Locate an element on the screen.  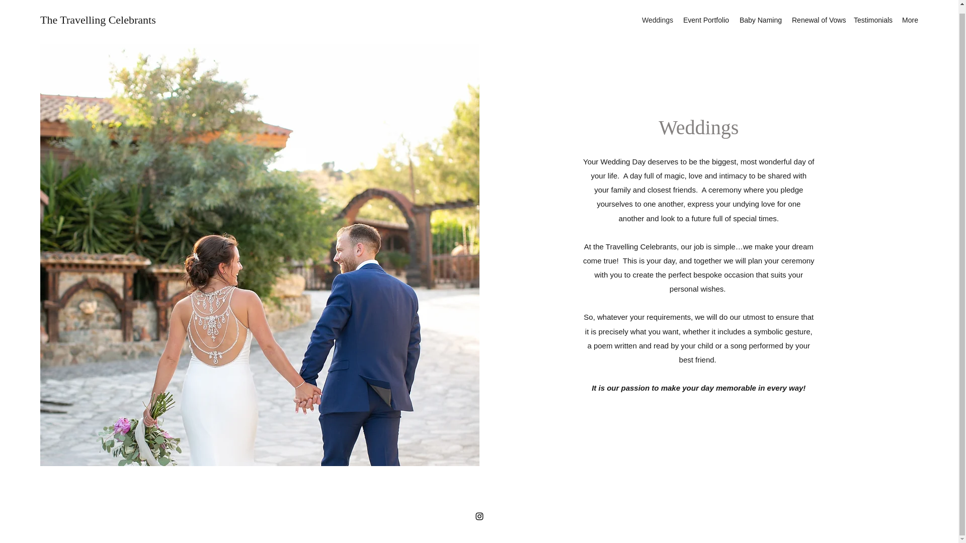
Testimonials is located at coordinates (872, 20).